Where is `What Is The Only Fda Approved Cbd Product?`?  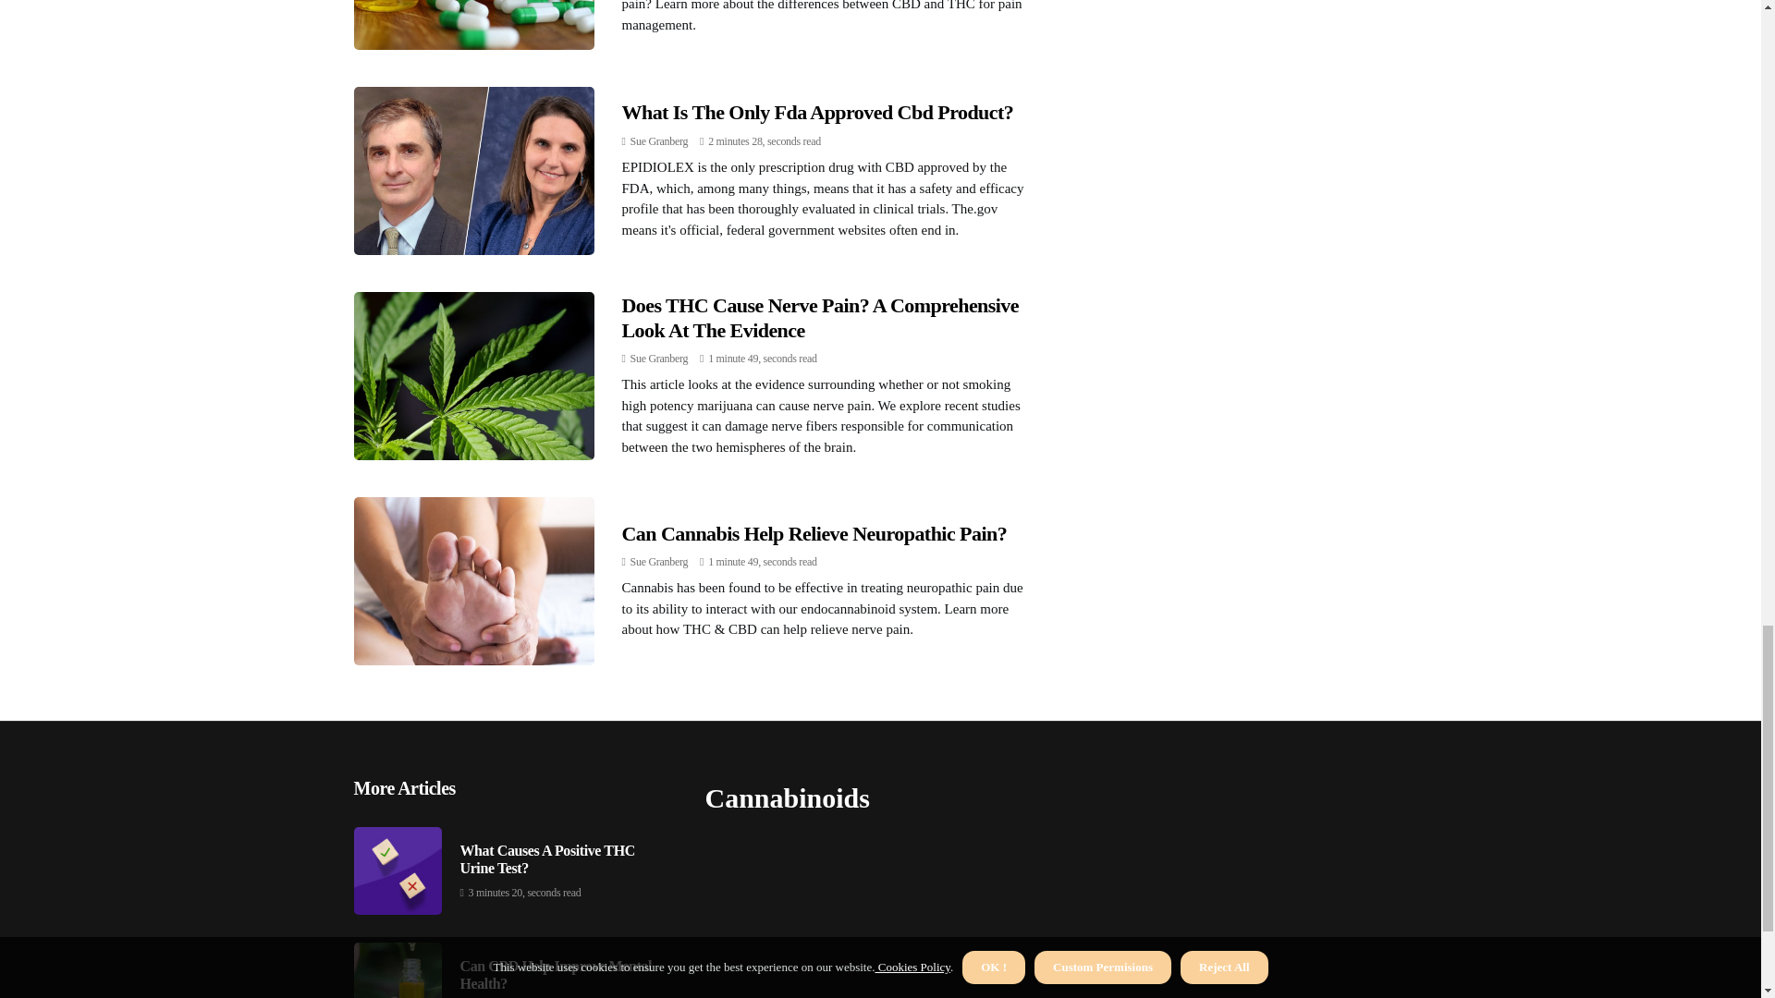
What Is The Only Fda Approved Cbd Product? is located at coordinates (817, 112).